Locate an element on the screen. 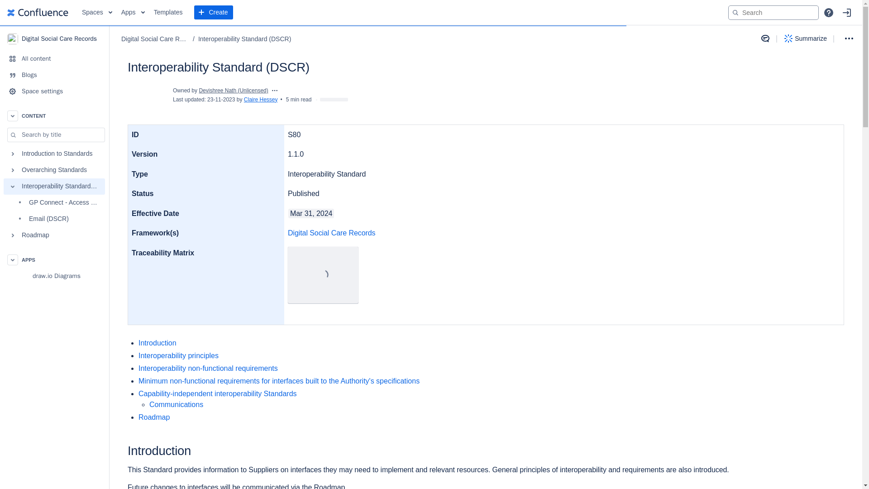 The height and width of the screenshot is (489, 869). Digital Social Care Records is located at coordinates (331, 233).